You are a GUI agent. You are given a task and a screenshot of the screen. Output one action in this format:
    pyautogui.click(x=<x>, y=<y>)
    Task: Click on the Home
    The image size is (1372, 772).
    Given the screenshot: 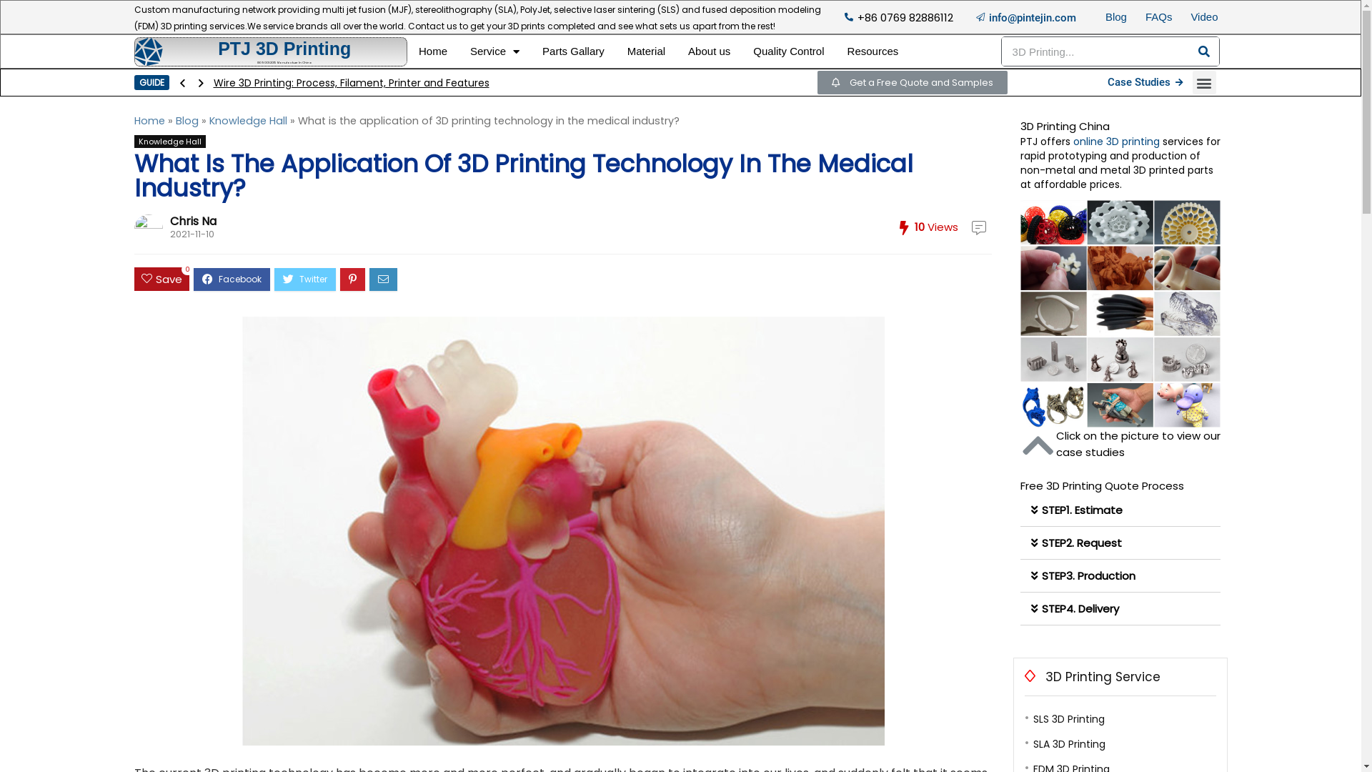 What is the action you would take?
    pyautogui.click(x=150, y=121)
    